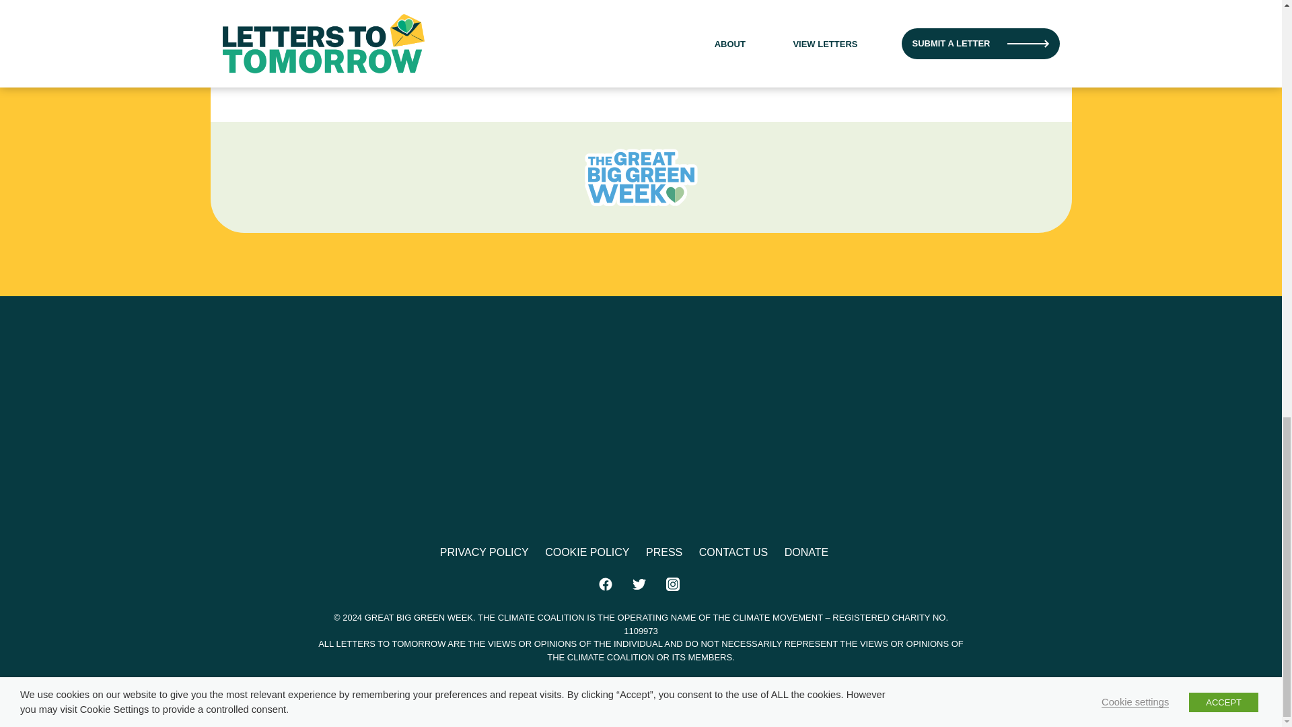  I want to click on CONTACT US, so click(733, 552).